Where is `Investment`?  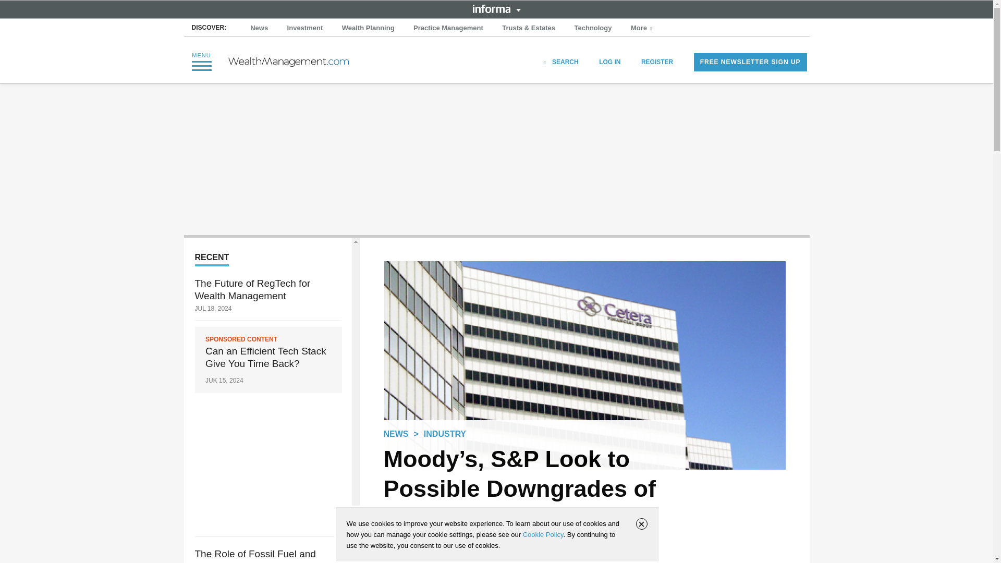 Investment is located at coordinates (305, 28).